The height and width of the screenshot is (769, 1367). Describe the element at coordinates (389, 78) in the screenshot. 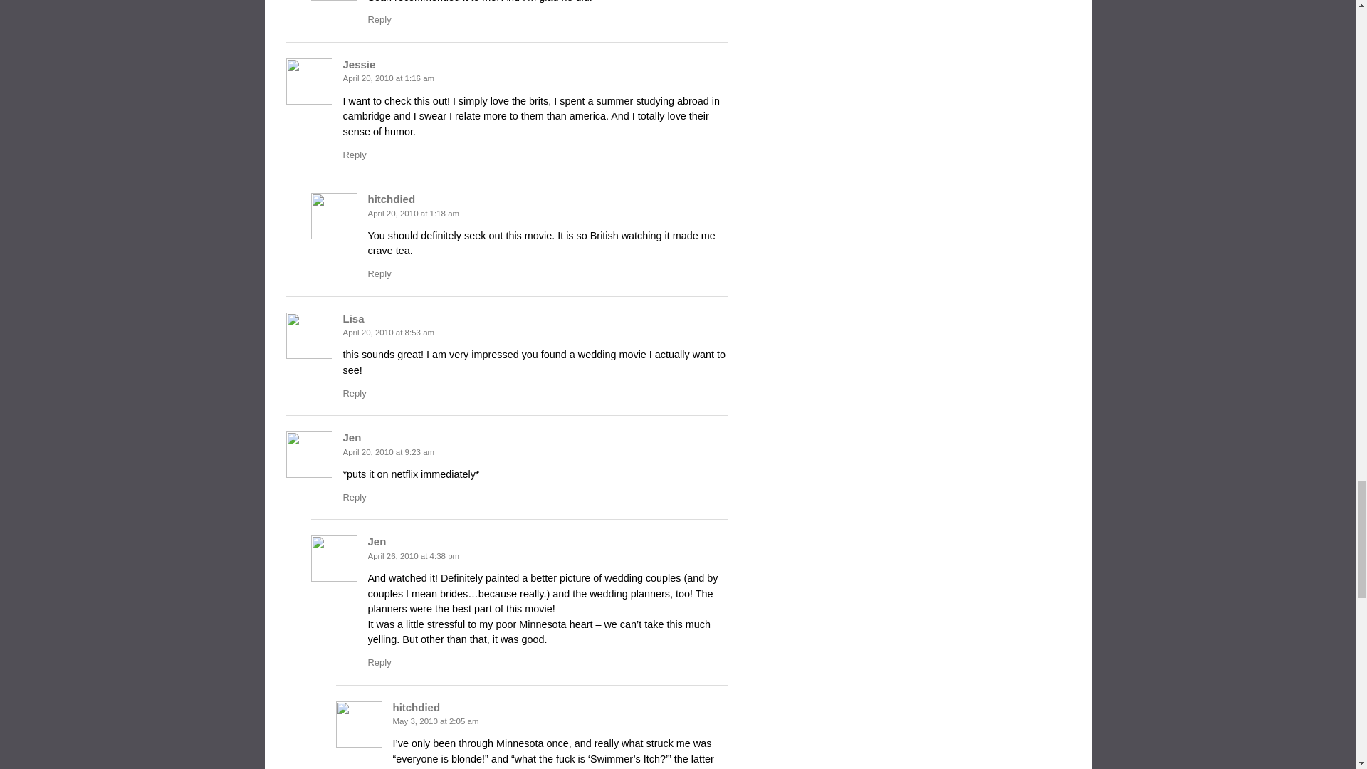

I see `April 20, 2010 at 1:16 am` at that location.